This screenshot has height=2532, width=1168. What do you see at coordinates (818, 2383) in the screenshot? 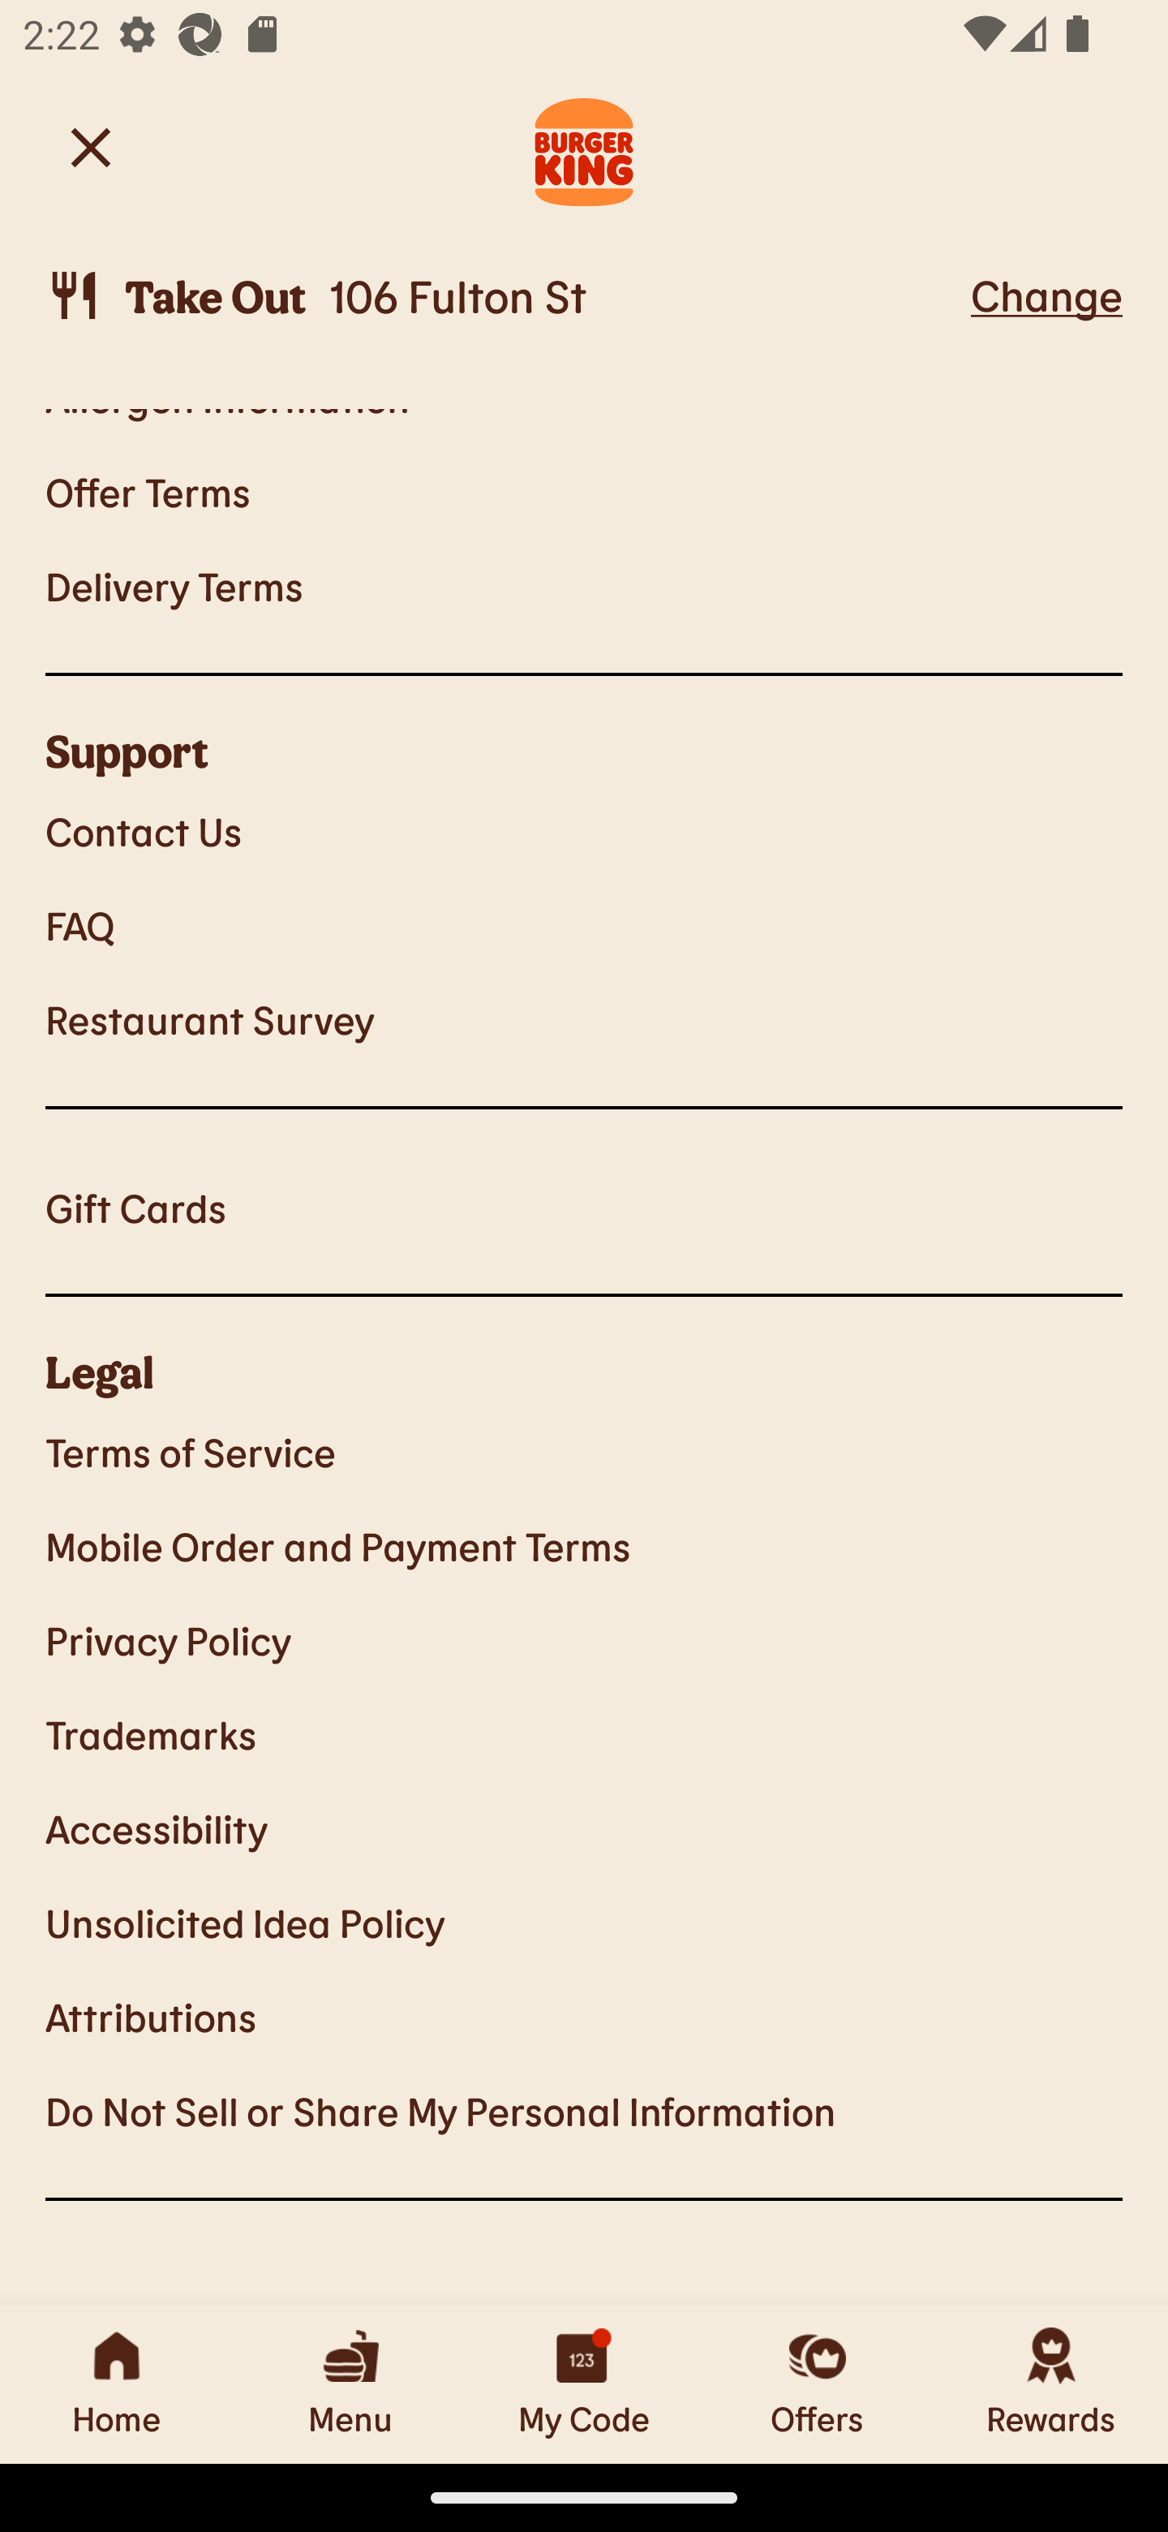
I see `Offers` at bounding box center [818, 2383].